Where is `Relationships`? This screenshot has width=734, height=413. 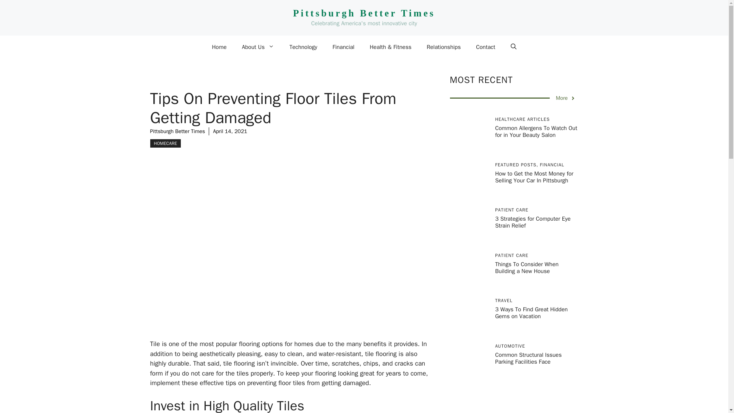 Relationships is located at coordinates (443, 47).